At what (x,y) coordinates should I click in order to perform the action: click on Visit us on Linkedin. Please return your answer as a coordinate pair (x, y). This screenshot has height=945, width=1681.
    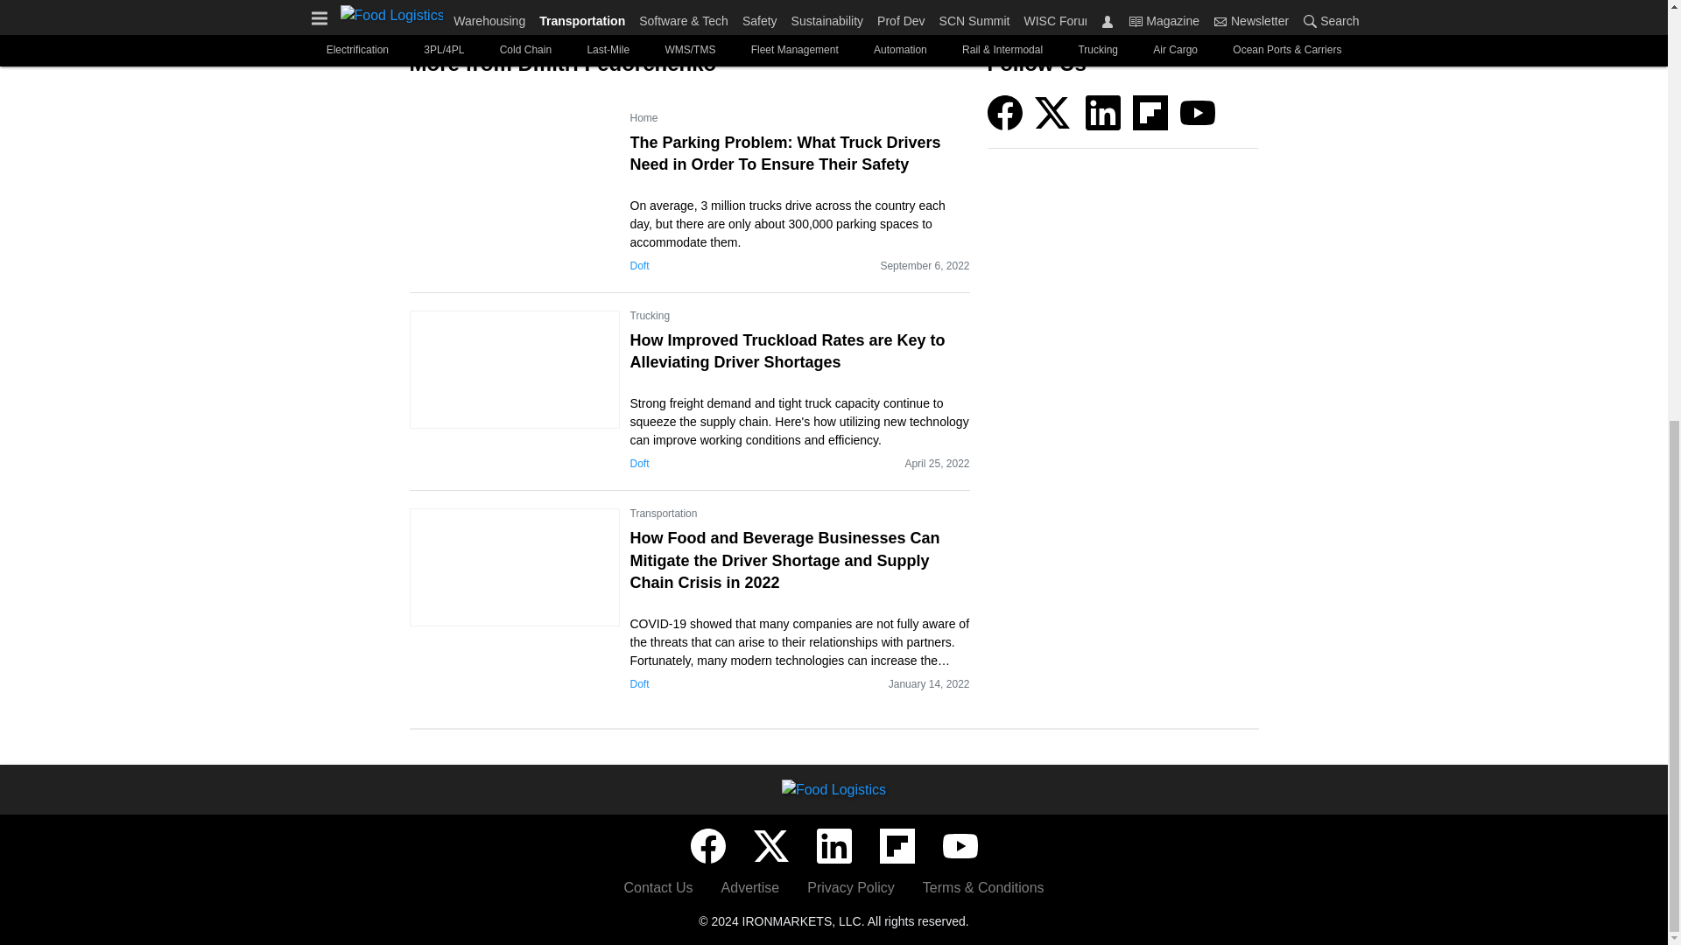
    Looking at the image, I should click on (1103, 111).